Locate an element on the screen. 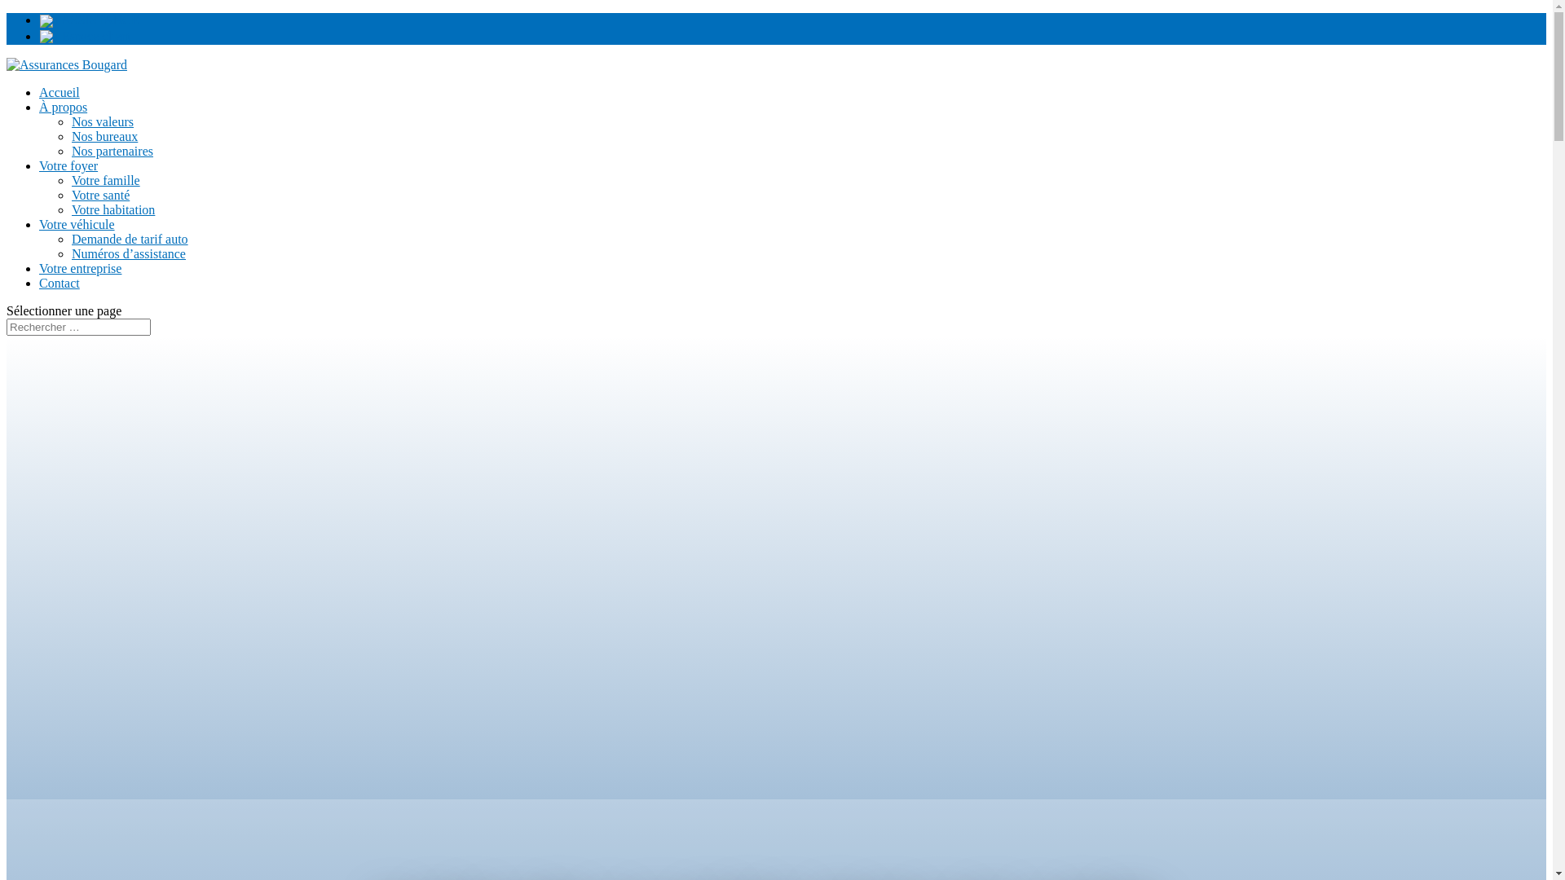 Image resolution: width=1565 pixels, height=880 pixels. Votre habitation is located at coordinates (113, 210).